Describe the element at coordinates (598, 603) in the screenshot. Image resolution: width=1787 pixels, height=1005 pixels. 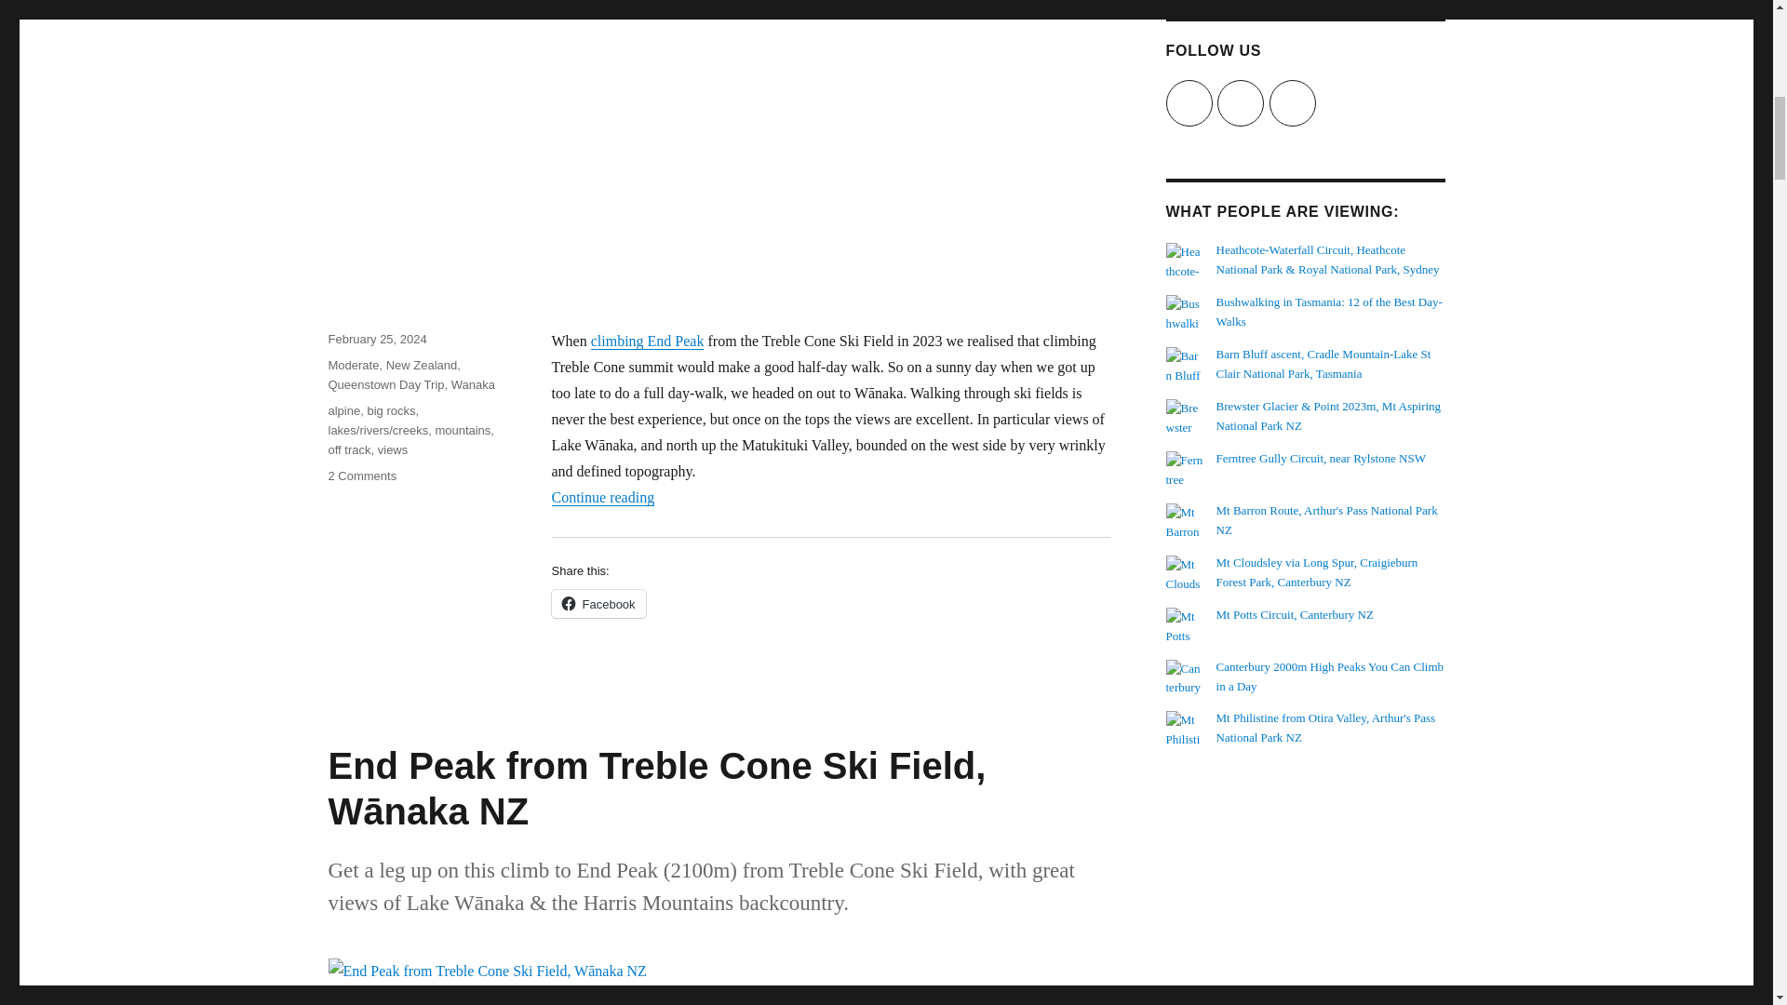
I see `Click to share on Facebook` at that location.